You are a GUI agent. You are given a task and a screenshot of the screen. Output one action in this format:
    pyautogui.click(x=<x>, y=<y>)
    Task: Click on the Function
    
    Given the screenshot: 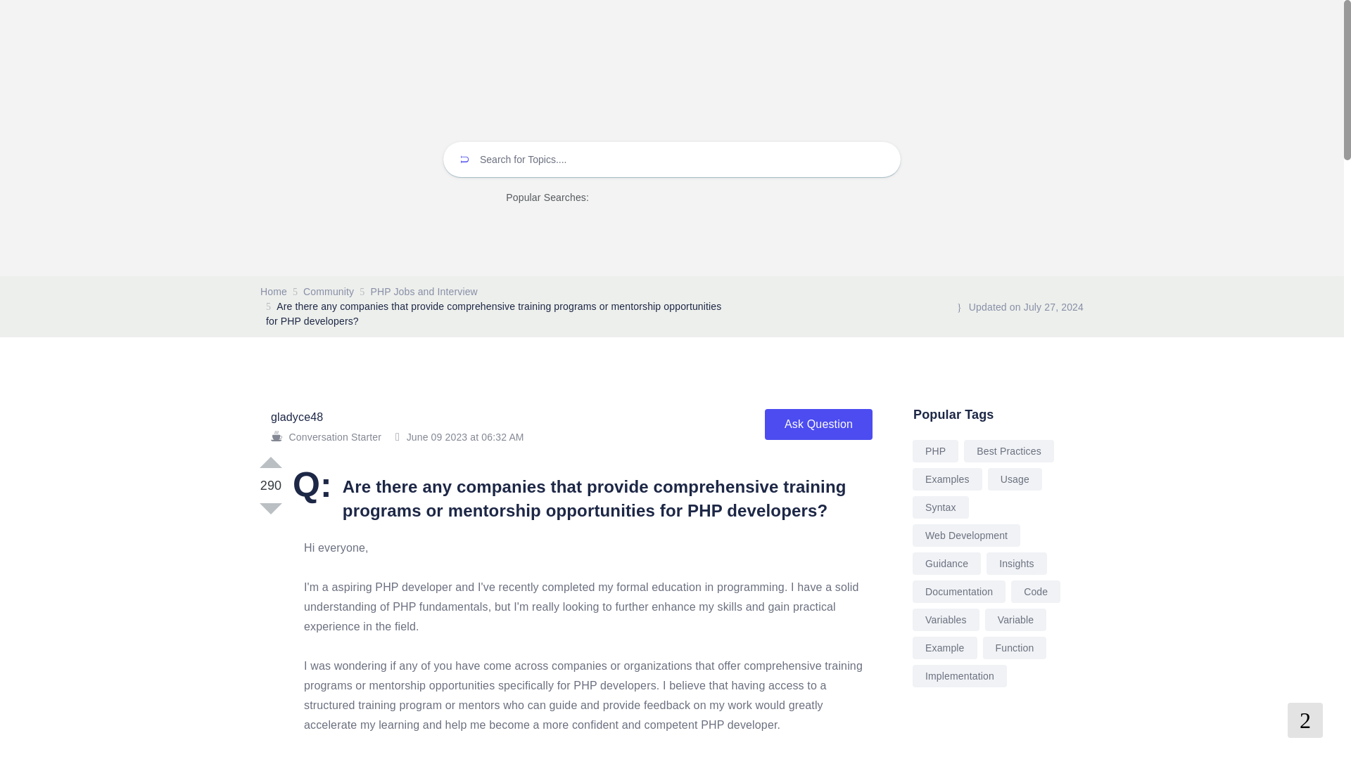 What is the action you would take?
    pyautogui.click(x=1015, y=648)
    